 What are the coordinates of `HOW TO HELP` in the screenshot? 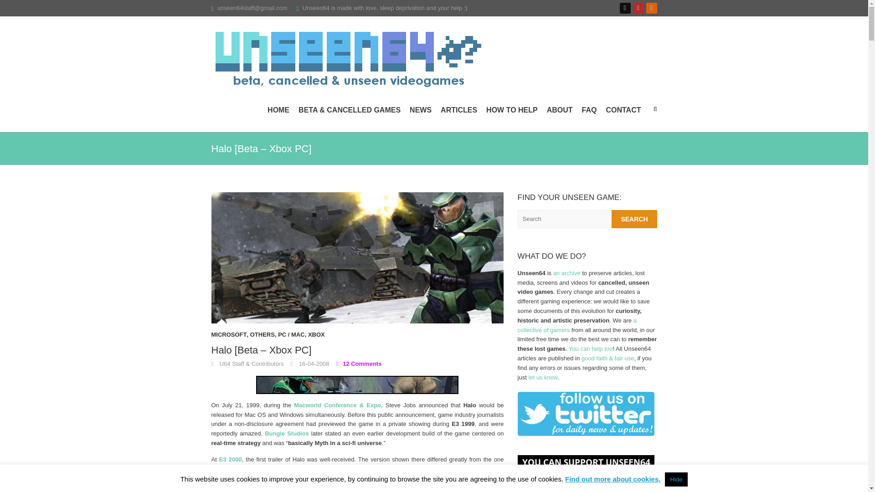 It's located at (512, 110).